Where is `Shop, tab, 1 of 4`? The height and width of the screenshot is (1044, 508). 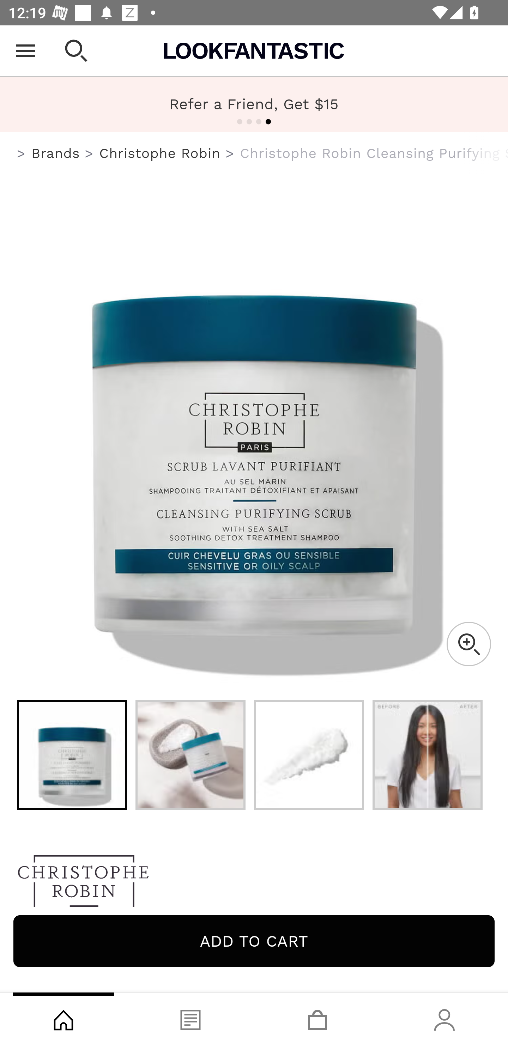 Shop, tab, 1 of 4 is located at coordinates (64, 1018).